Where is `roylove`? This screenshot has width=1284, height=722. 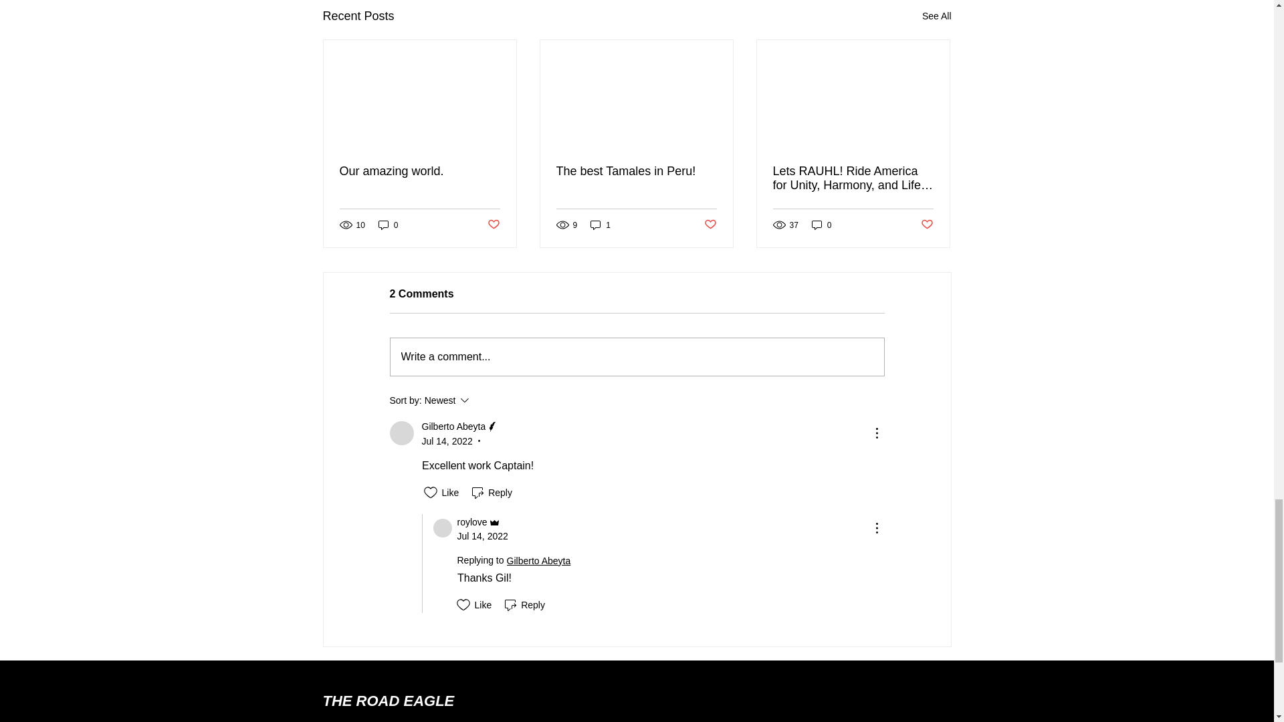
roylove is located at coordinates (443, 528).